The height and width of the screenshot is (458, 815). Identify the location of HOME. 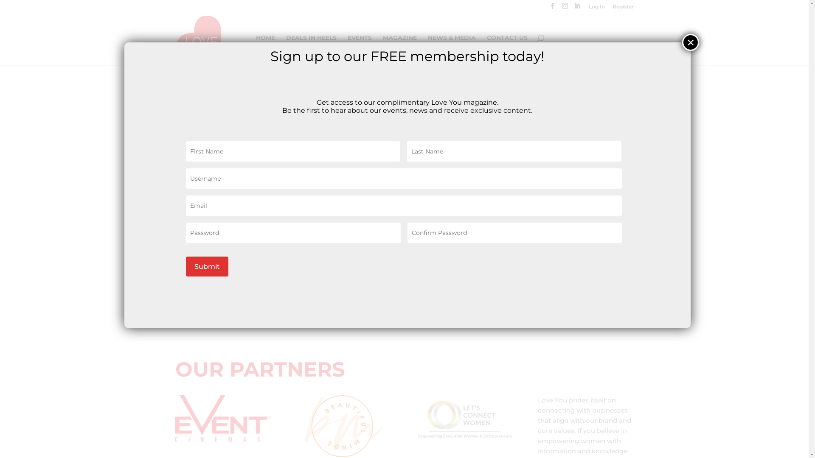
(265, 50).